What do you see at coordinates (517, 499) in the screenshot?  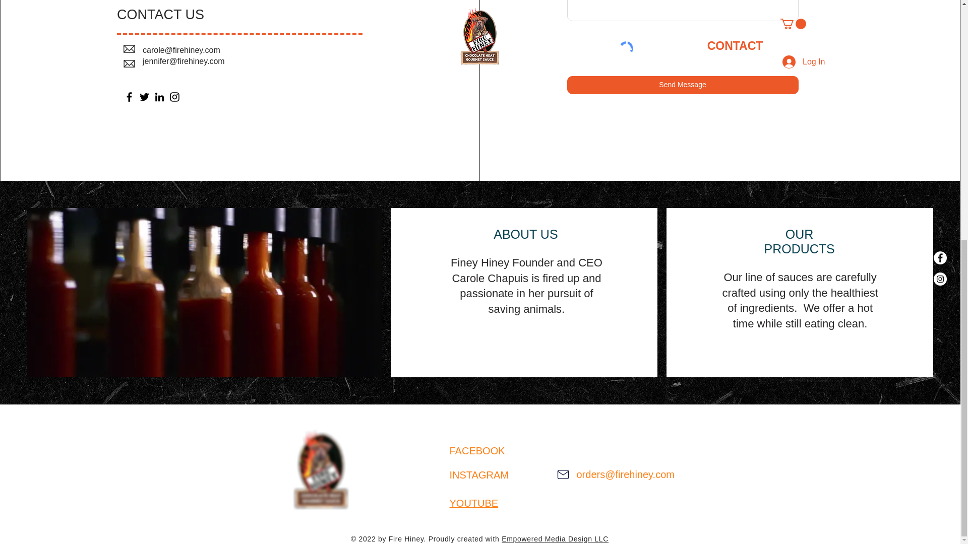 I see `Shop Now` at bounding box center [517, 499].